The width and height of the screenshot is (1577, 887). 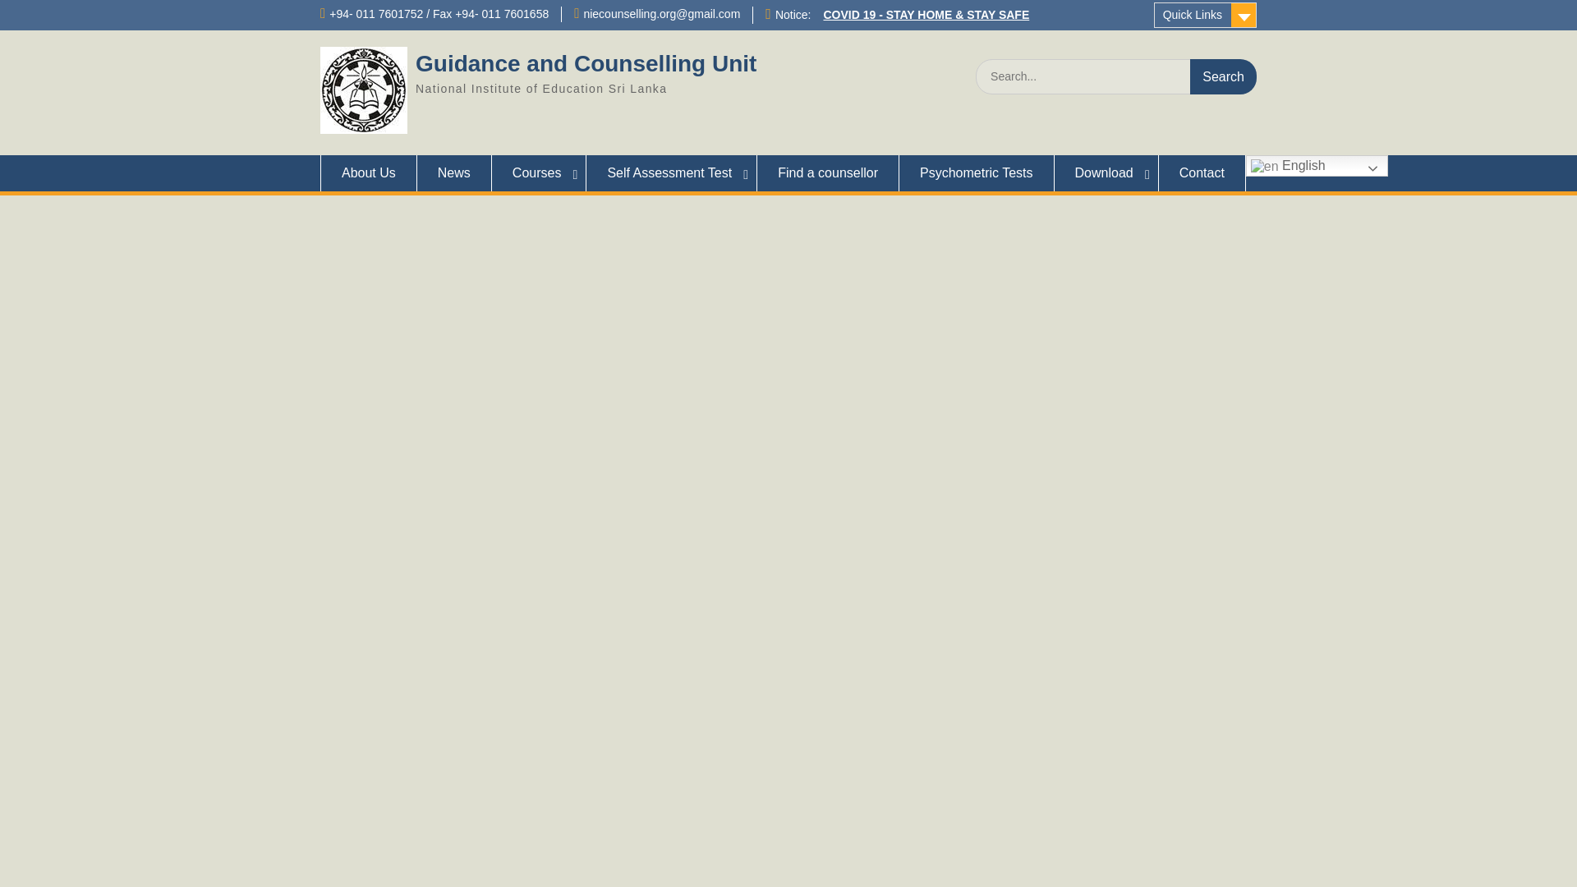 I want to click on Download, so click(x=1107, y=173).